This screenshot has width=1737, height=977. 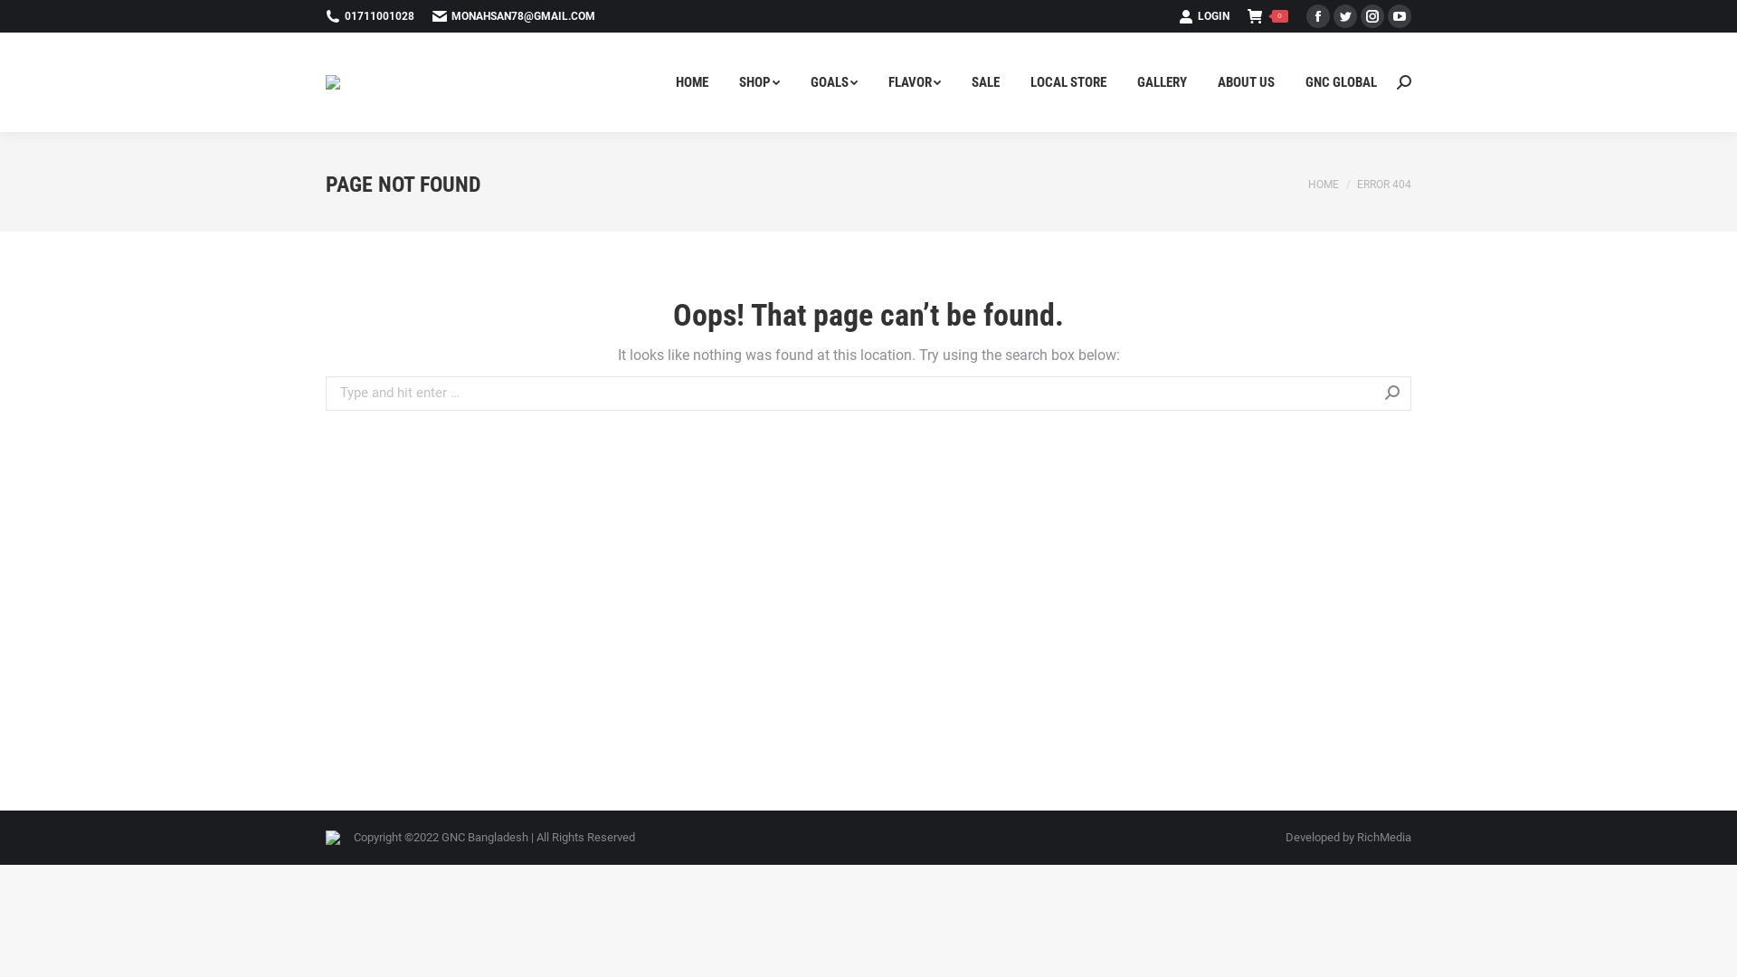 What do you see at coordinates (692, 82) in the screenshot?
I see `HOME` at bounding box center [692, 82].